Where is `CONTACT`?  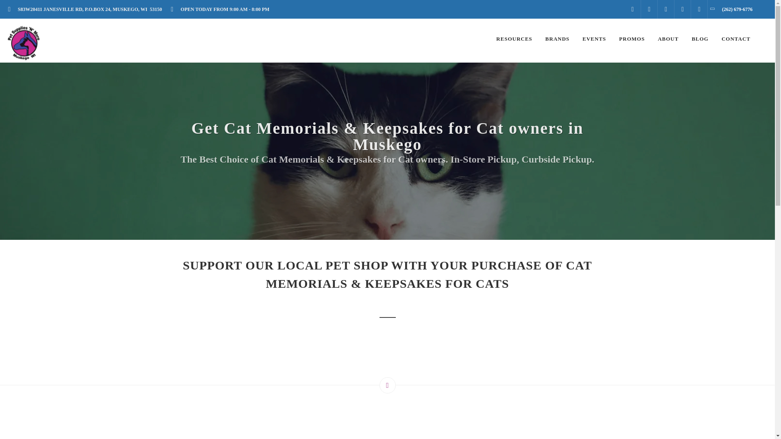
CONTACT is located at coordinates (736, 39).